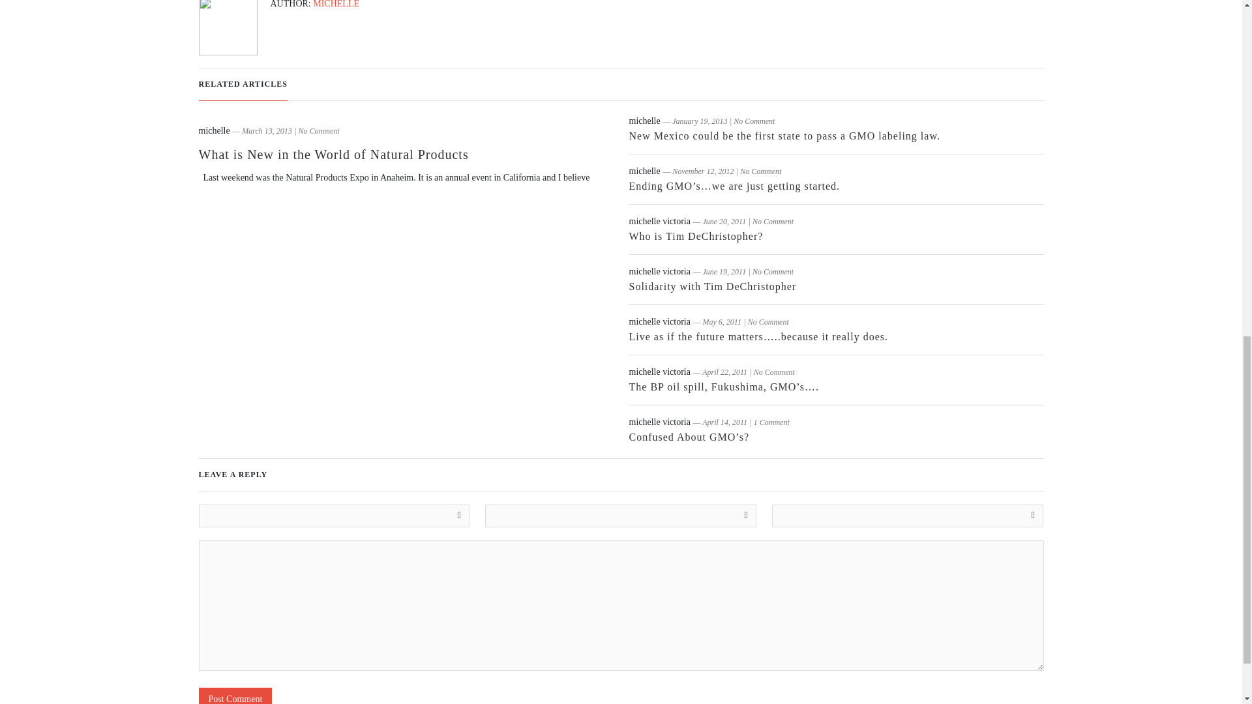  What do you see at coordinates (768, 322) in the screenshot?
I see `No Comment` at bounding box center [768, 322].